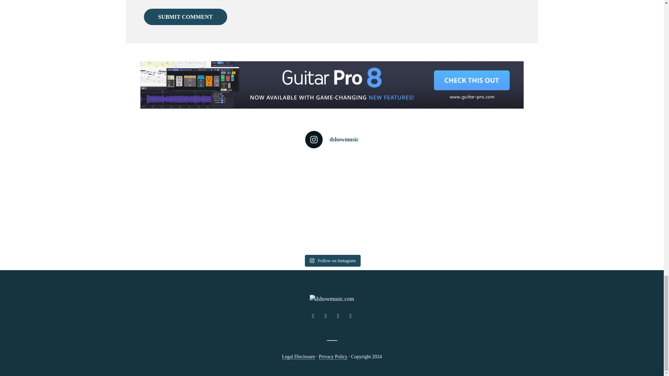 The height and width of the screenshot is (376, 669). What do you see at coordinates (185, 17) in the screenshot?
I see `Submit Comment` at bounding box center [185, 17].